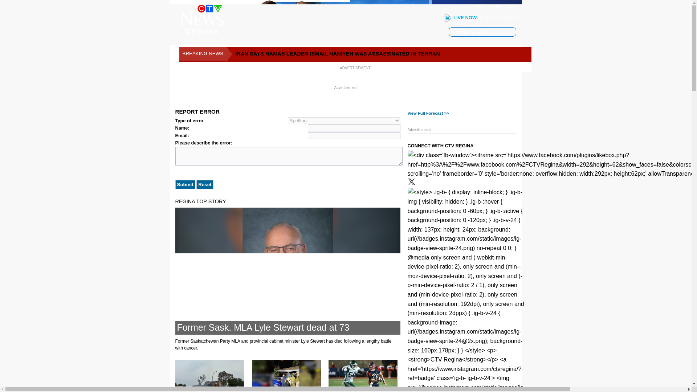  I want to click on Saskatchewan Roughriders, so click(363, 376).